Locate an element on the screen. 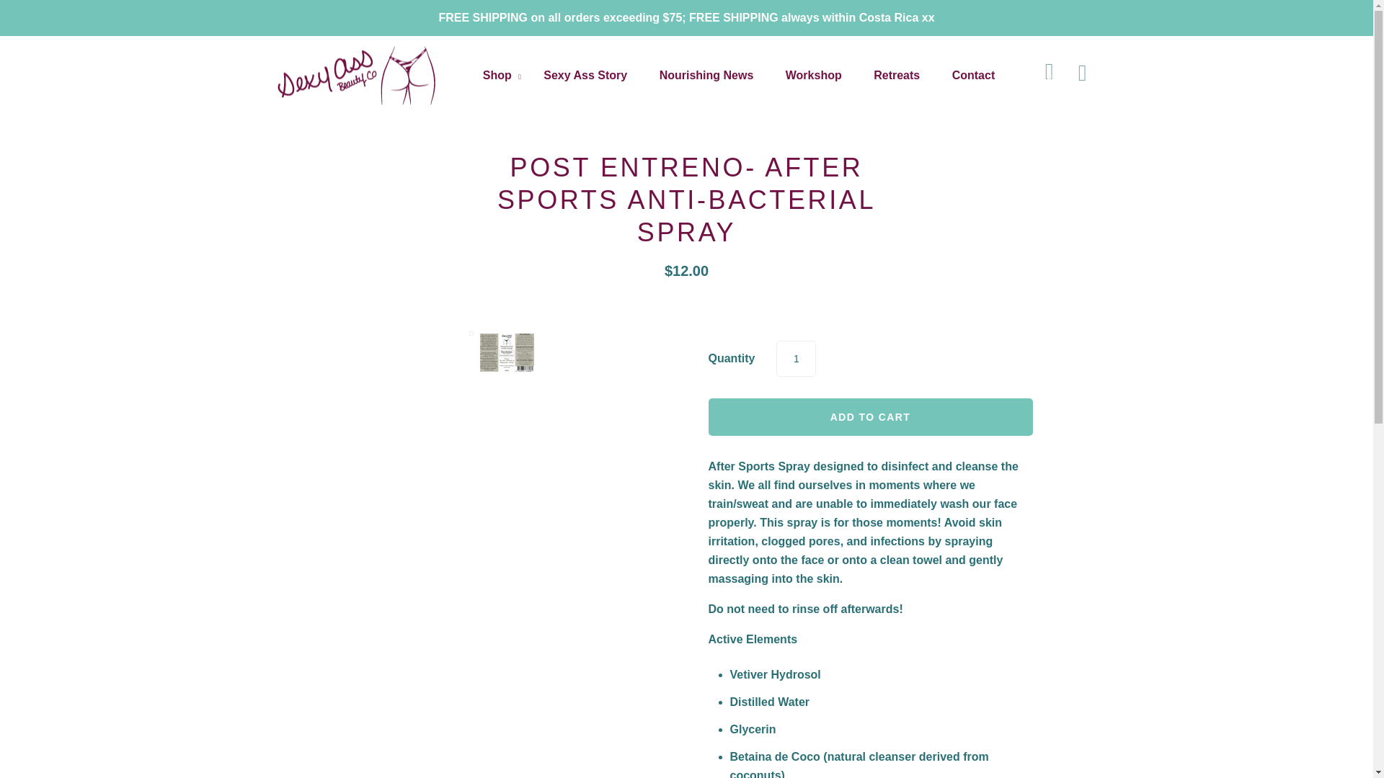 This screenshot has height=778, width=1384. Retreats is located at coordinates (897, 75).